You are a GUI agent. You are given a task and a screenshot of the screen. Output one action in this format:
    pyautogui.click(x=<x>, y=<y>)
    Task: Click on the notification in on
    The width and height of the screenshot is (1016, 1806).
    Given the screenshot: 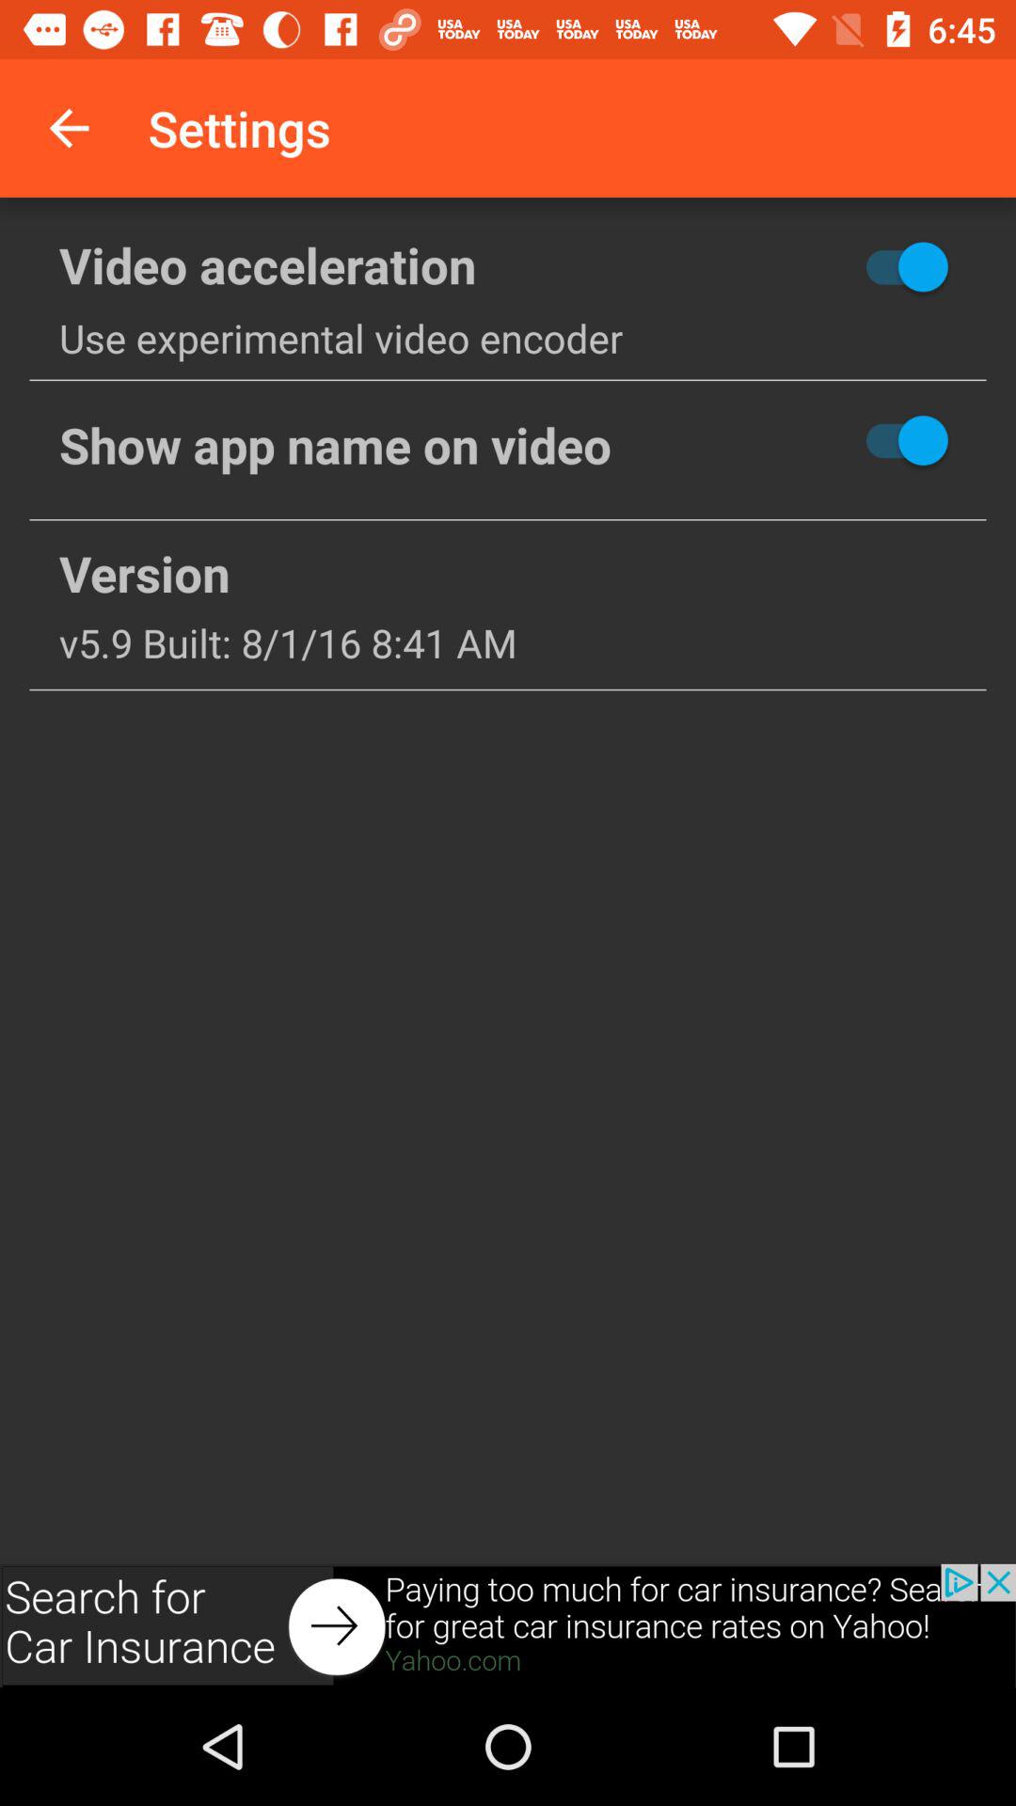 What is the action you would take?
    pyautogui.click(x=838, y=440)
    